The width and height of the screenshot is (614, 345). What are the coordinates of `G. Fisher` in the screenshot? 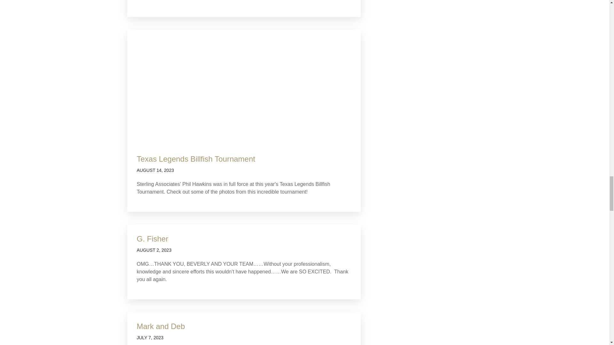 It's located at (153, 239).